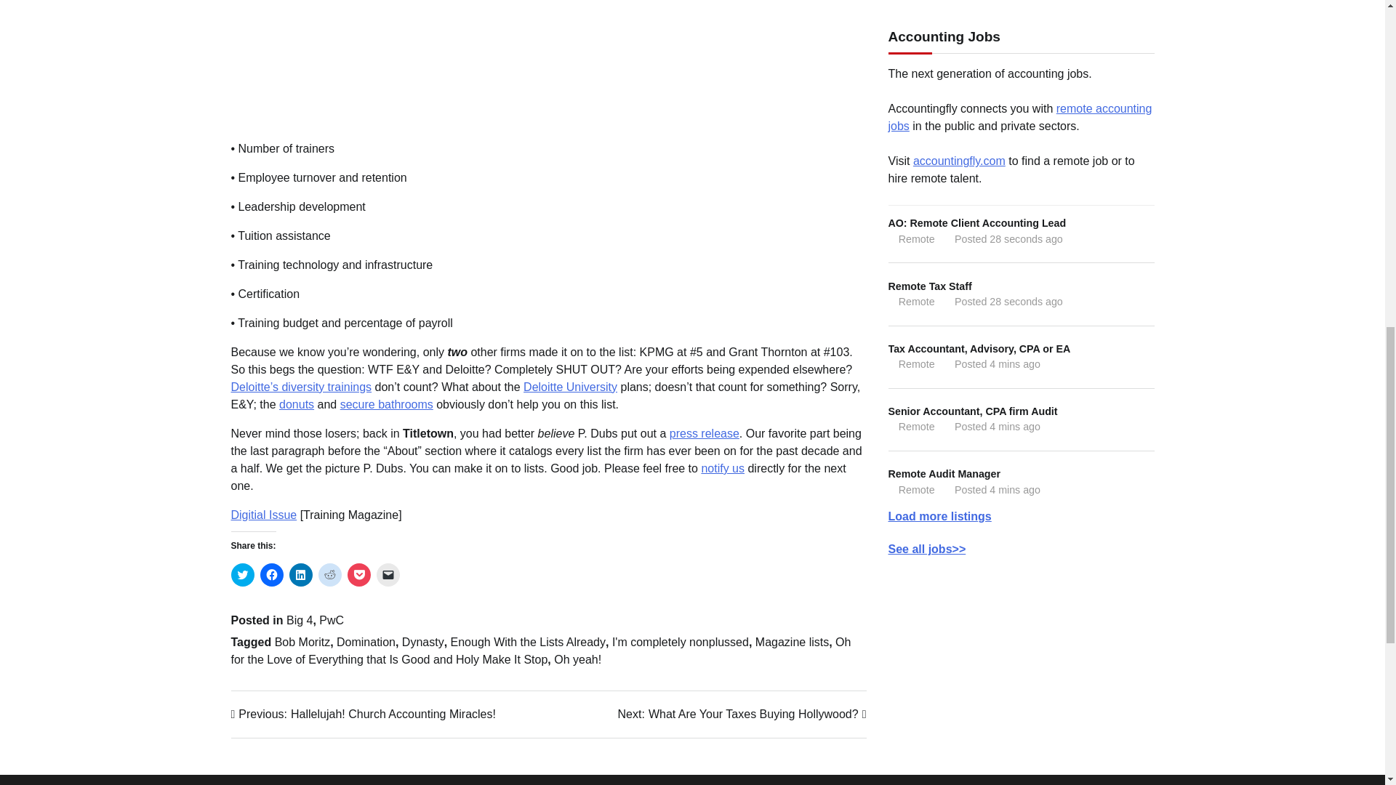 This screenshot has width=1396, height=785. What do you see at coordinates (264, 515) in the screenshot?
I see `Digitial Issue` at bounding box center [264, 515].